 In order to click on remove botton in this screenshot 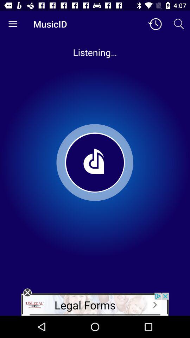, I will do `click(27, 293)`.